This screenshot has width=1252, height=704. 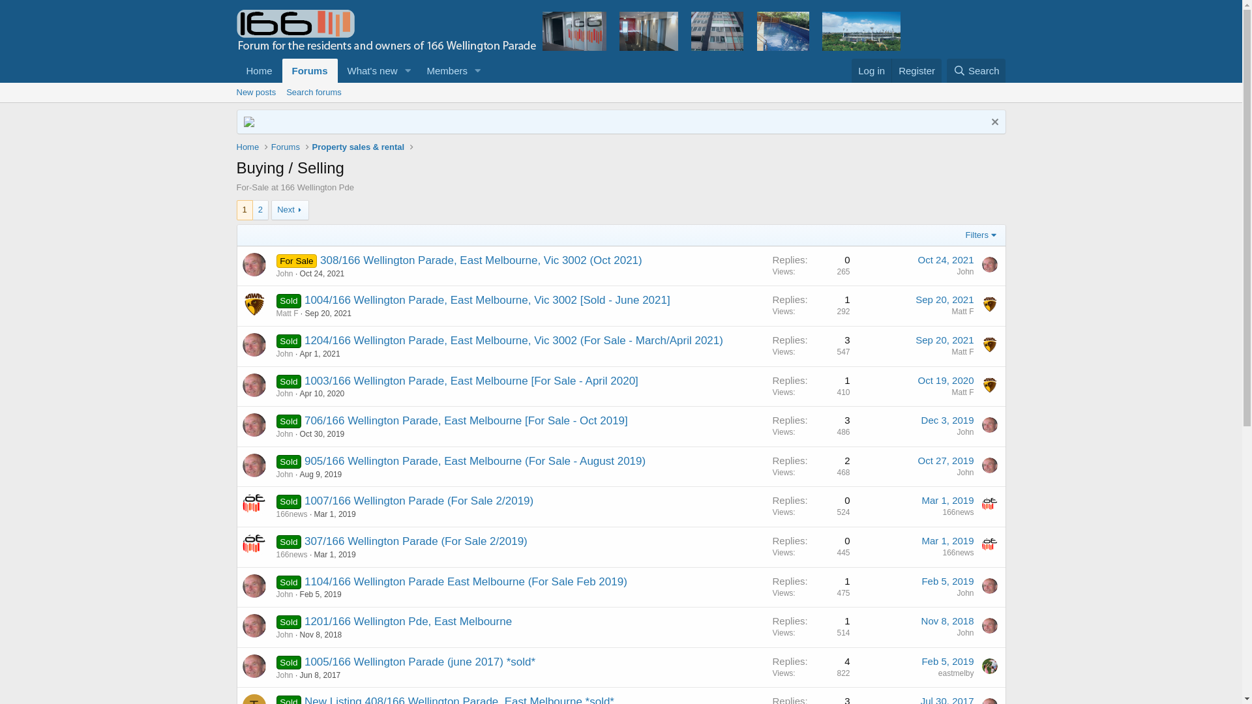 What do you see at coordinates (420, 662) in the screenshot?
I see `1005/166 Wellington Parade (june 2017) *sold*` at bounding box center [420, 662].